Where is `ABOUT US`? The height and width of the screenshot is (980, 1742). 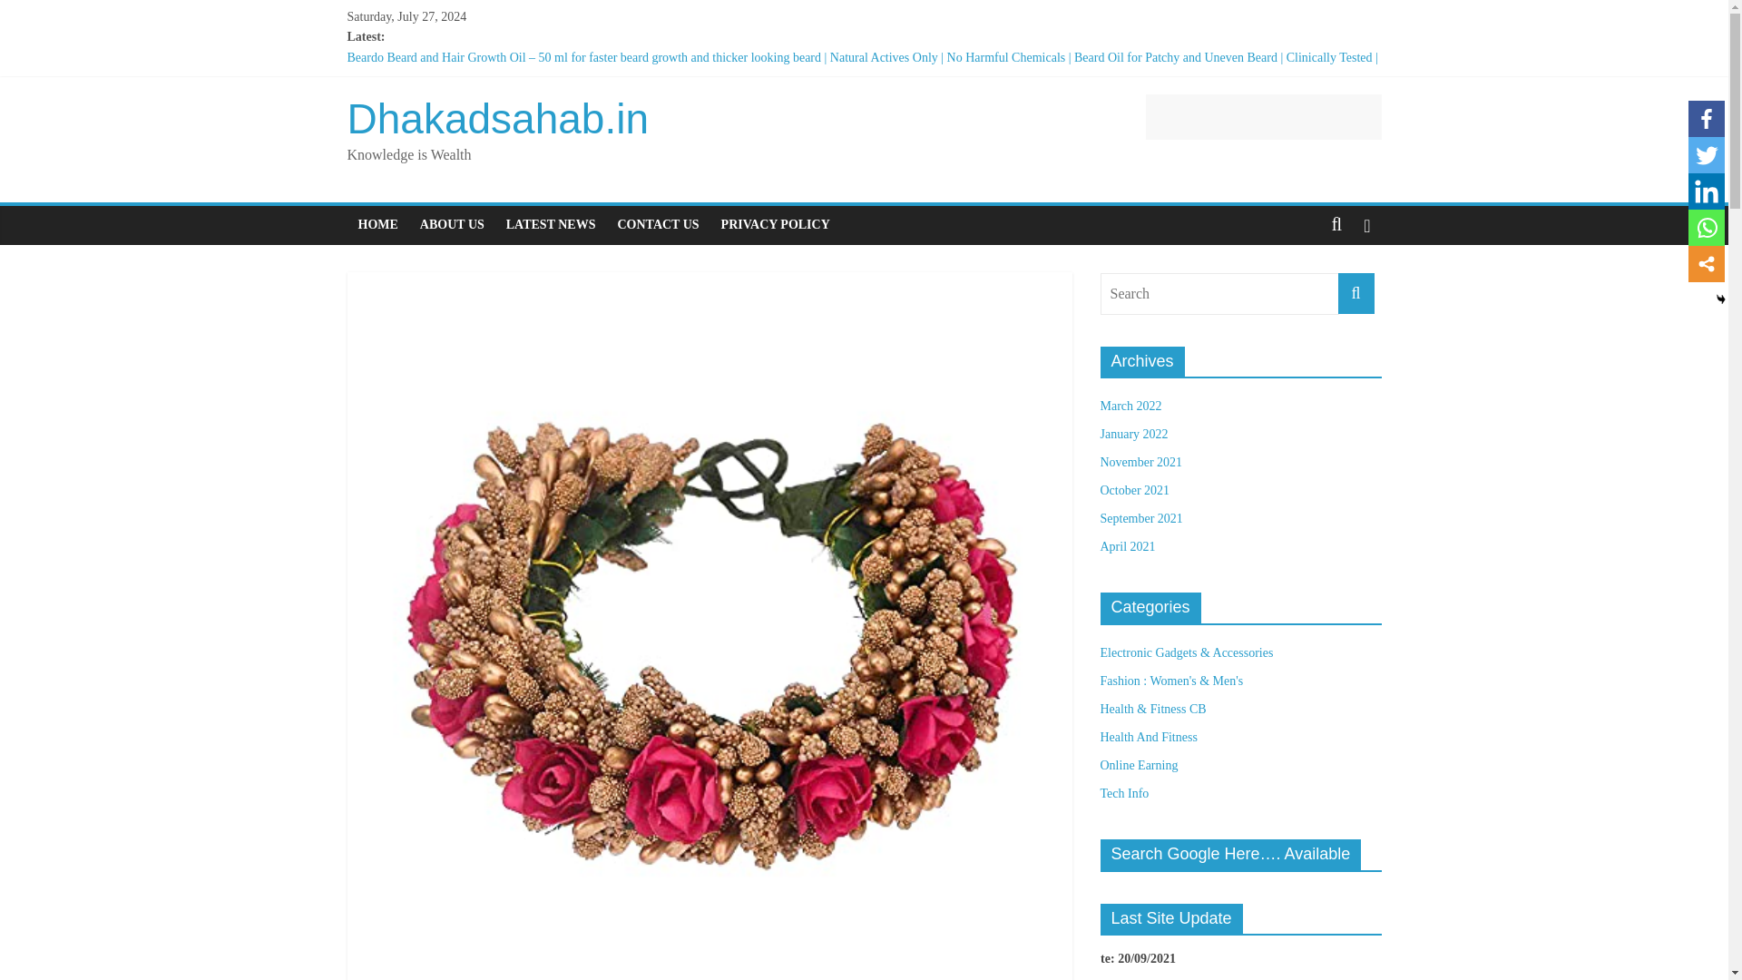
ABOUT US is located at coordinates (452, 224).